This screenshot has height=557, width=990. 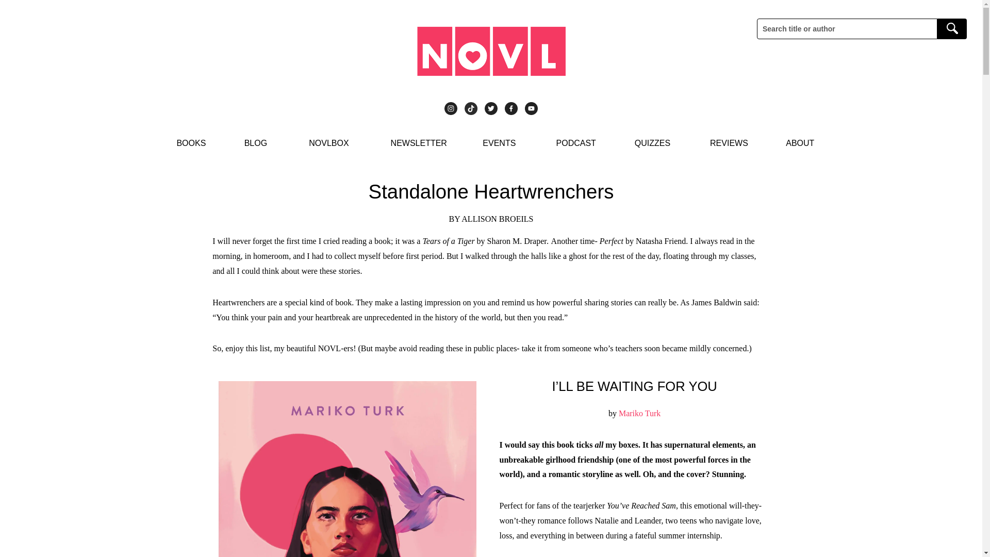 What do you see at coordinates (652, 143) in the screenshot?
I see `QUIZZES` at bounding box center [652, 143].